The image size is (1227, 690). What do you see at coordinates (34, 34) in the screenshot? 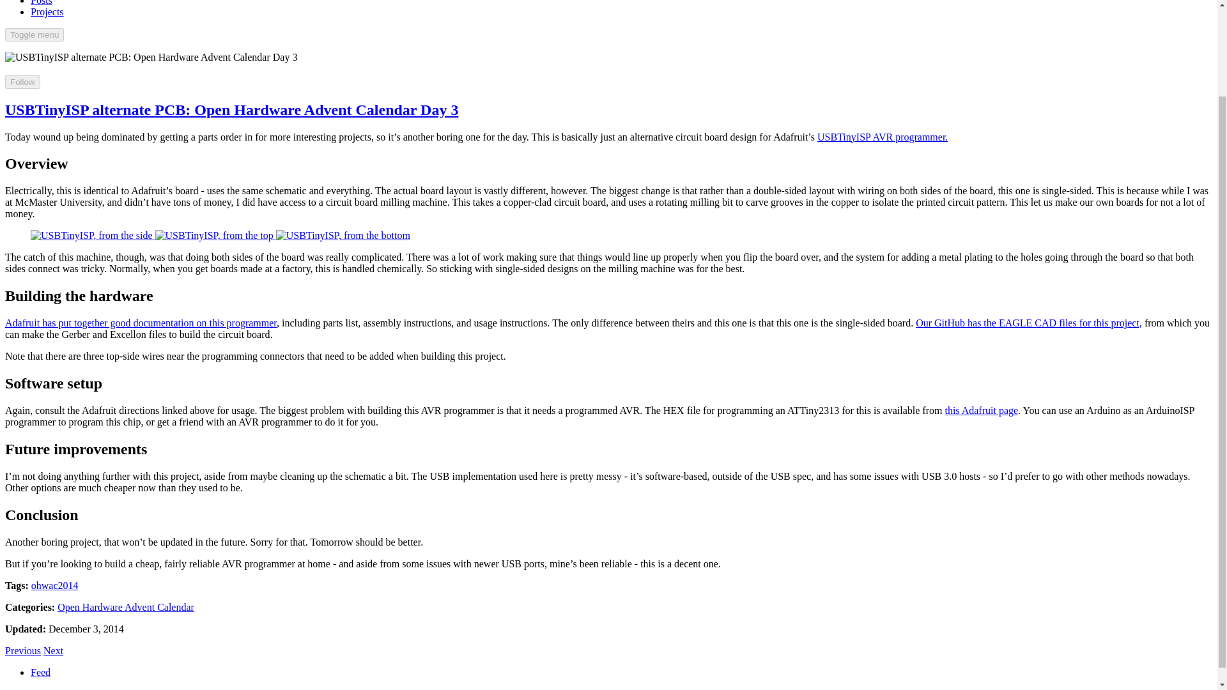
I see `Open Hardware Advent Calendar` at bounding box center [34, 34].